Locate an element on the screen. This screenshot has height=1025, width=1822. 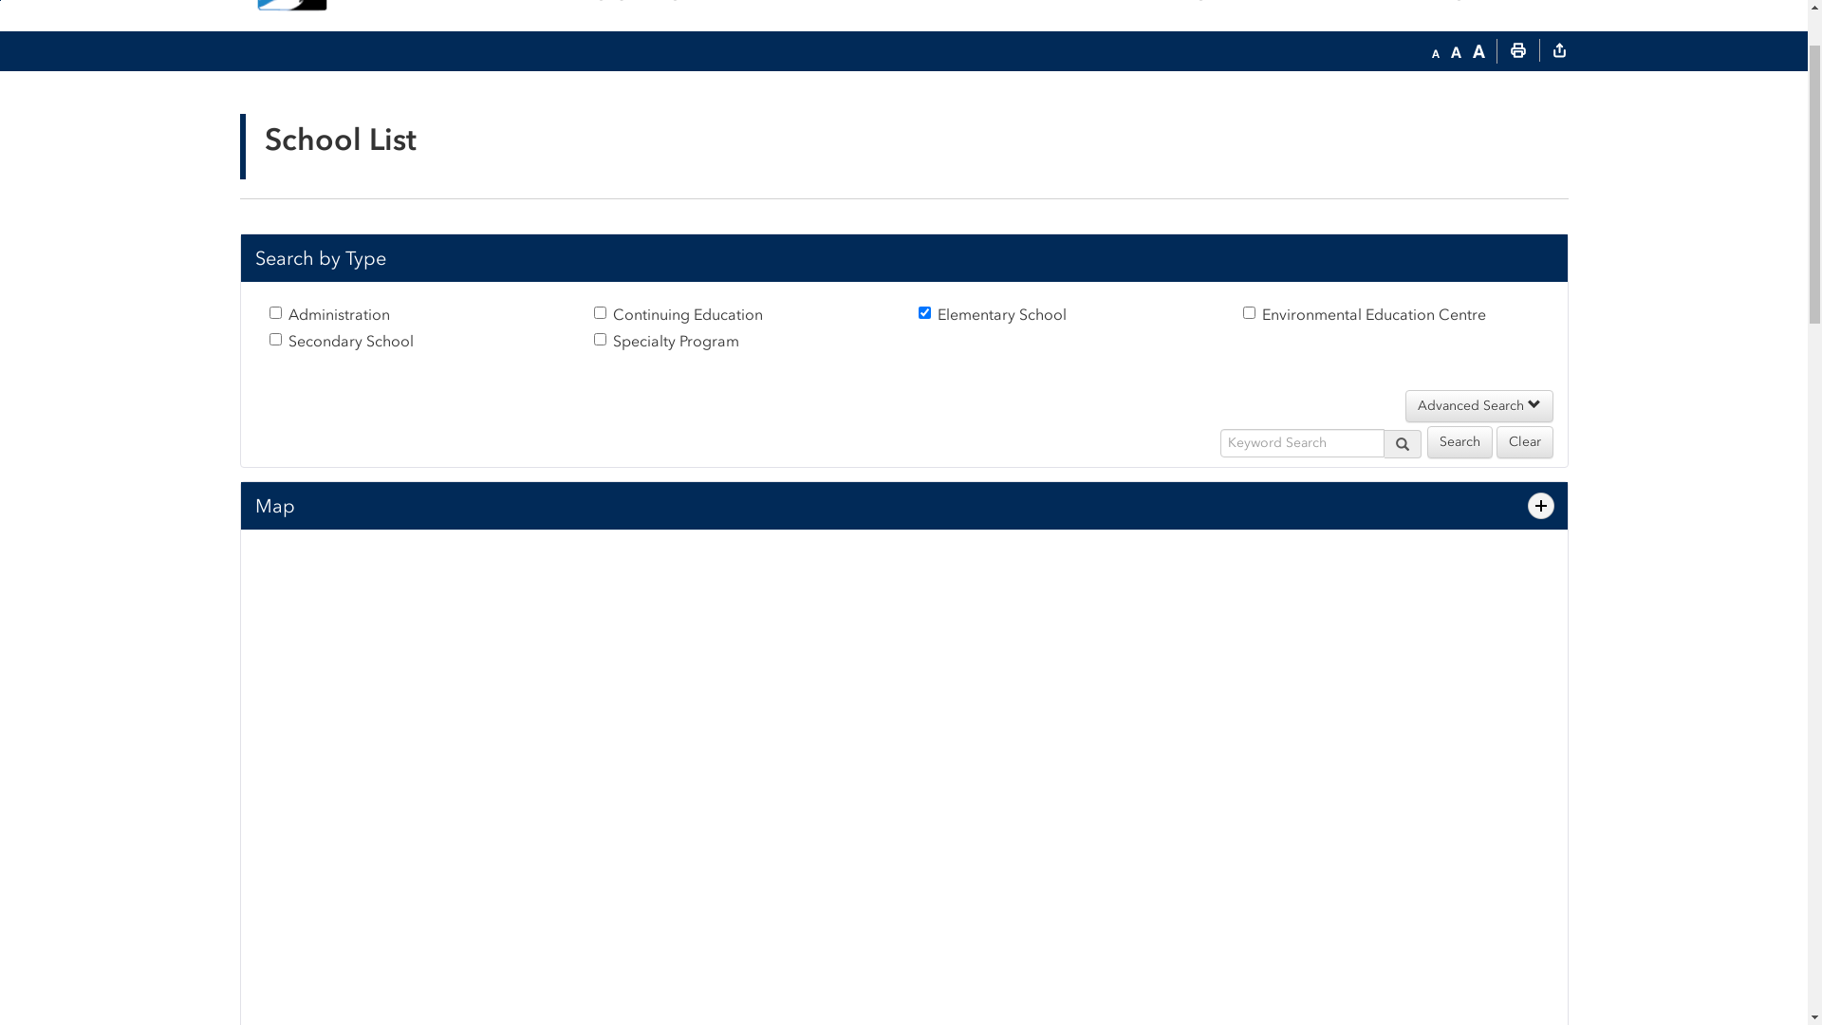
Click to return to the homepage is located at coordinates (294, 94).